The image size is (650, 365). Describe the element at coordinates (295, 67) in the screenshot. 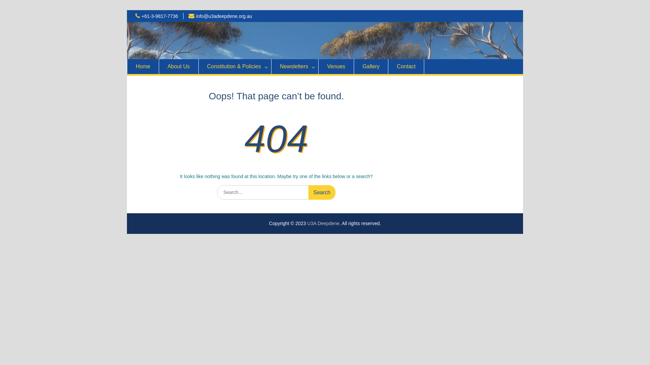

I see `Newsletters` at that location.